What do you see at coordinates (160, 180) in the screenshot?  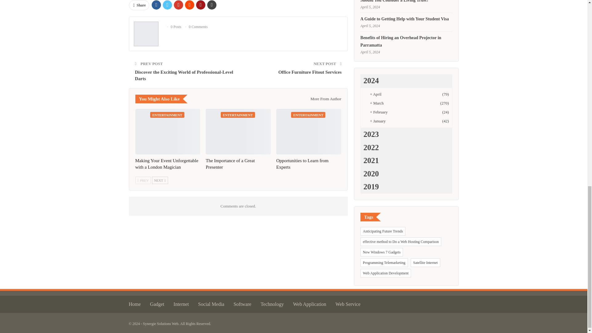 I see `Next` at bounding box center [160, 180].